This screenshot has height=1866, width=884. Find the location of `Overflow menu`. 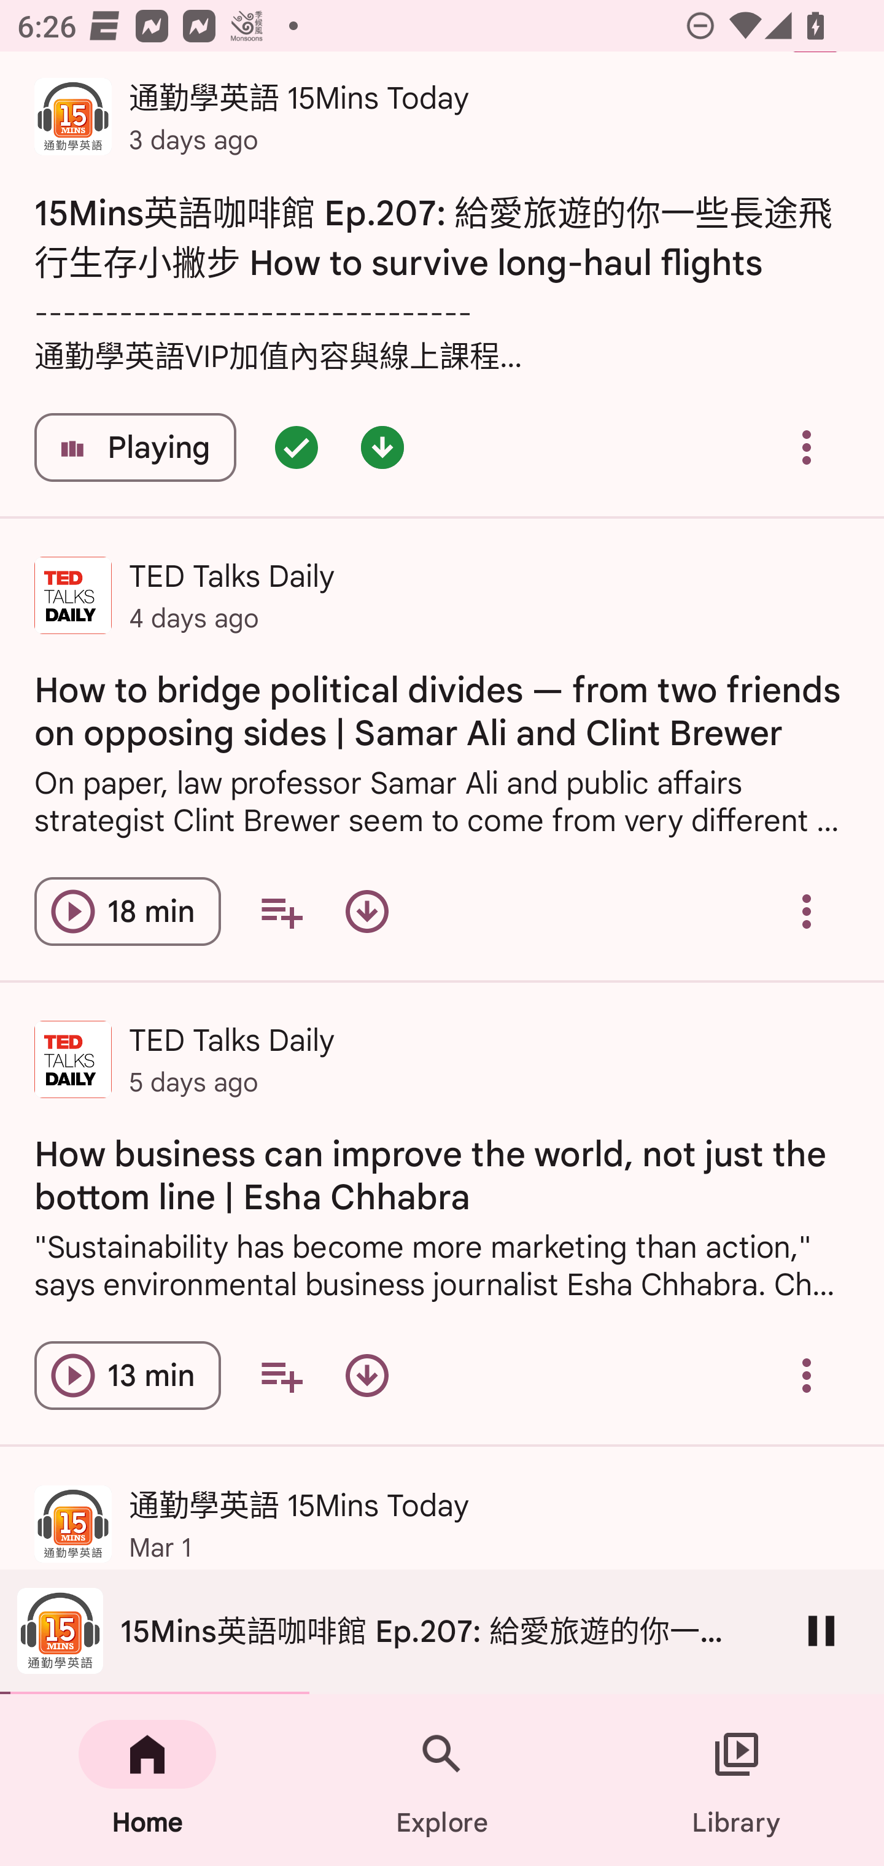

Overflow menu is located at coordinates (807, 911).